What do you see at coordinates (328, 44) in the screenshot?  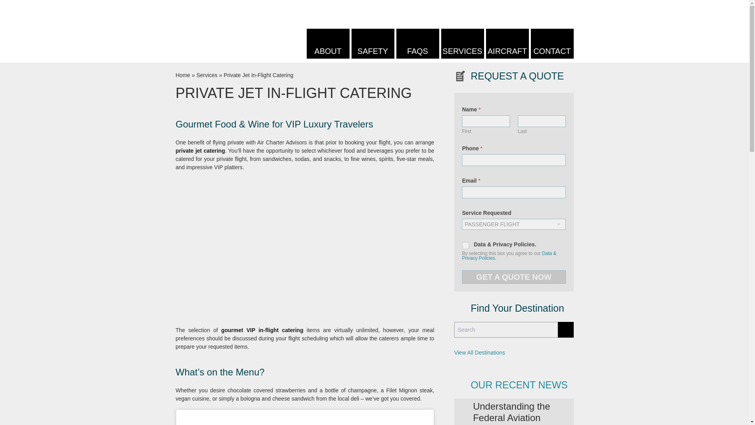 I see `About` at bounding box center [328, 44].